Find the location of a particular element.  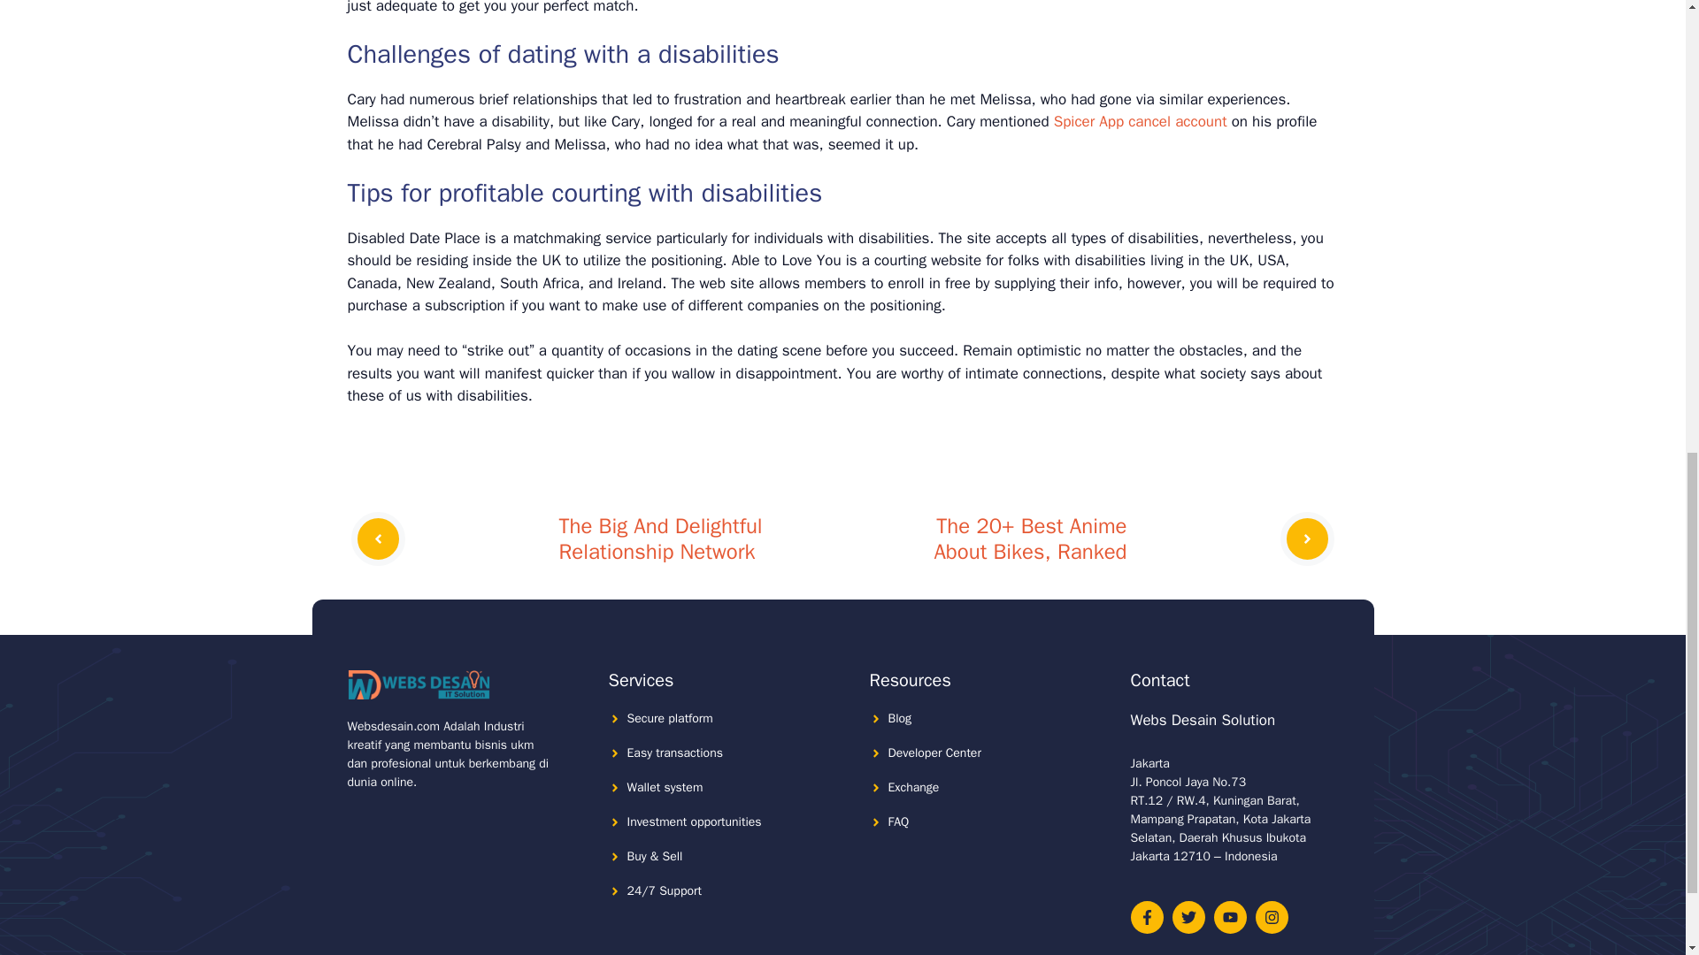

Developer Center is located at coordinates (934, 753).